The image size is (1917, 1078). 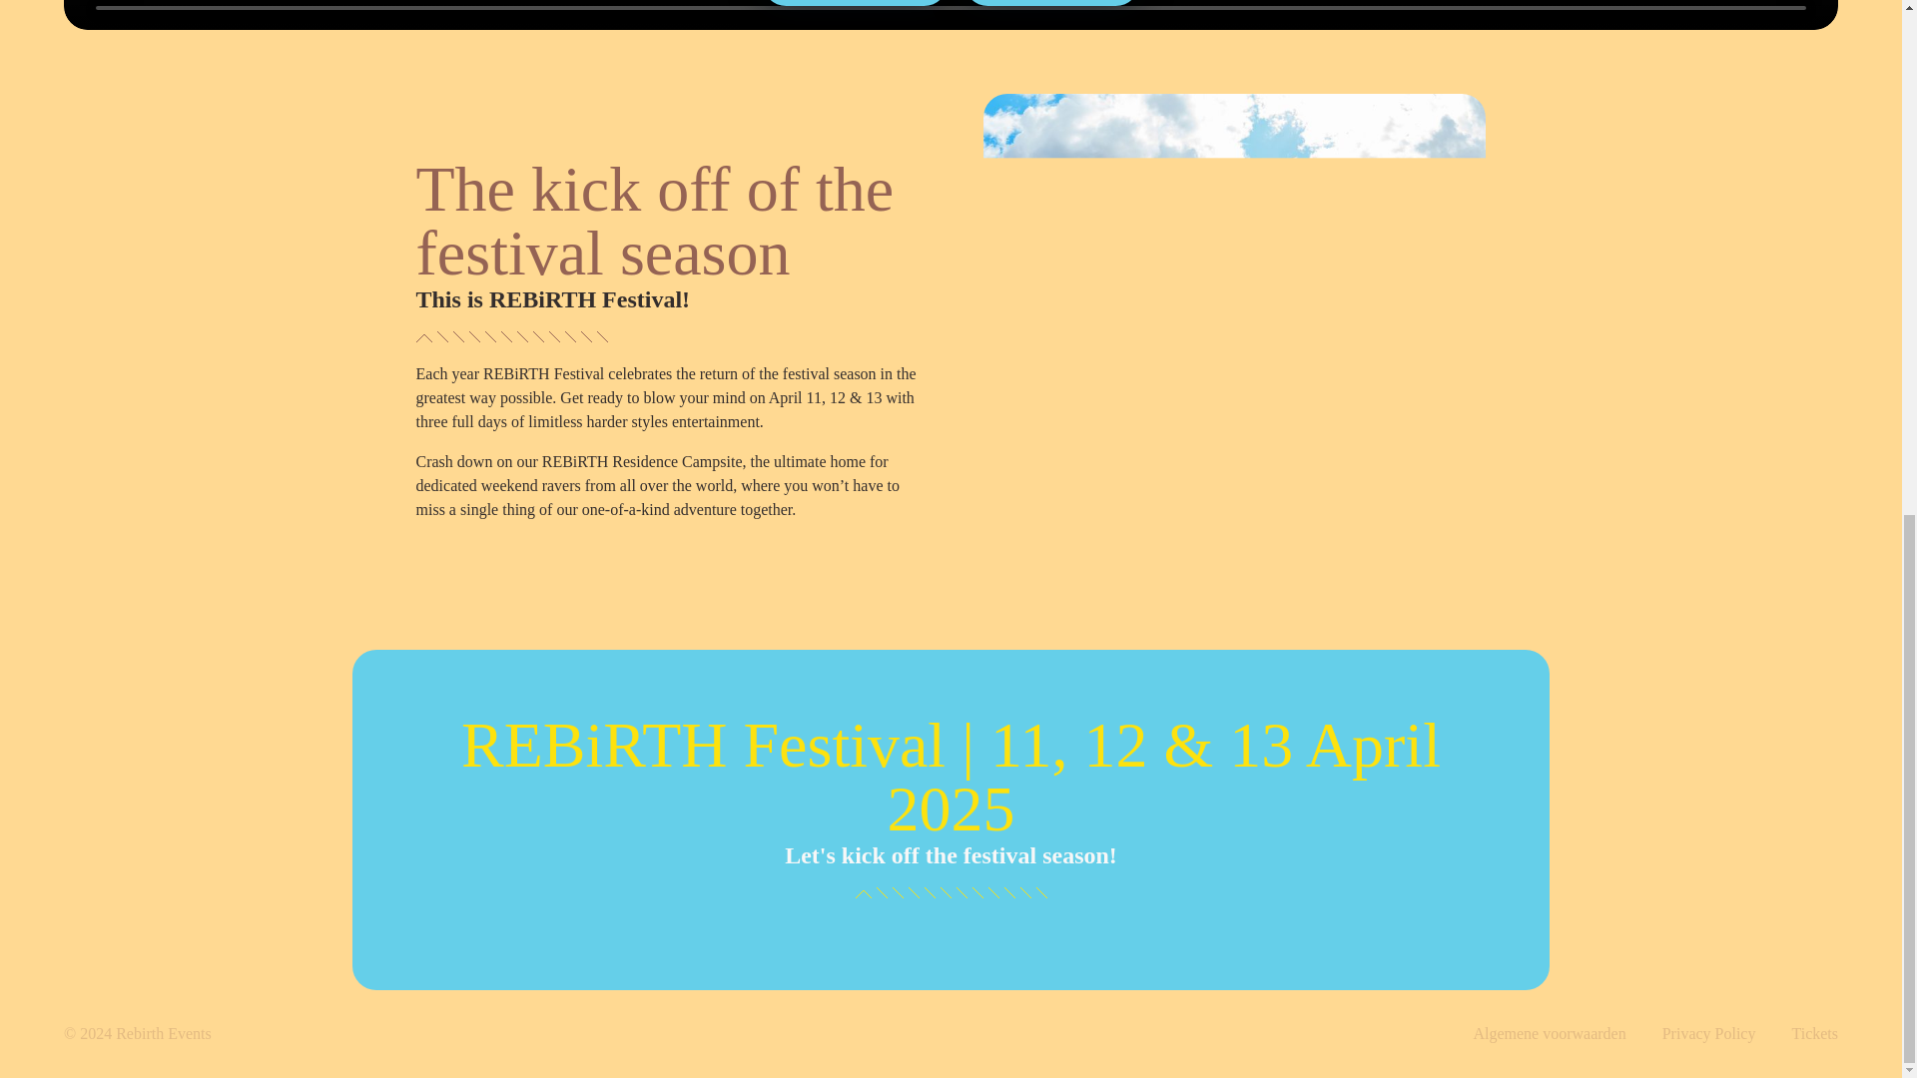 I want to click on Join the 2025 event!, so click(x=1050, y=3).